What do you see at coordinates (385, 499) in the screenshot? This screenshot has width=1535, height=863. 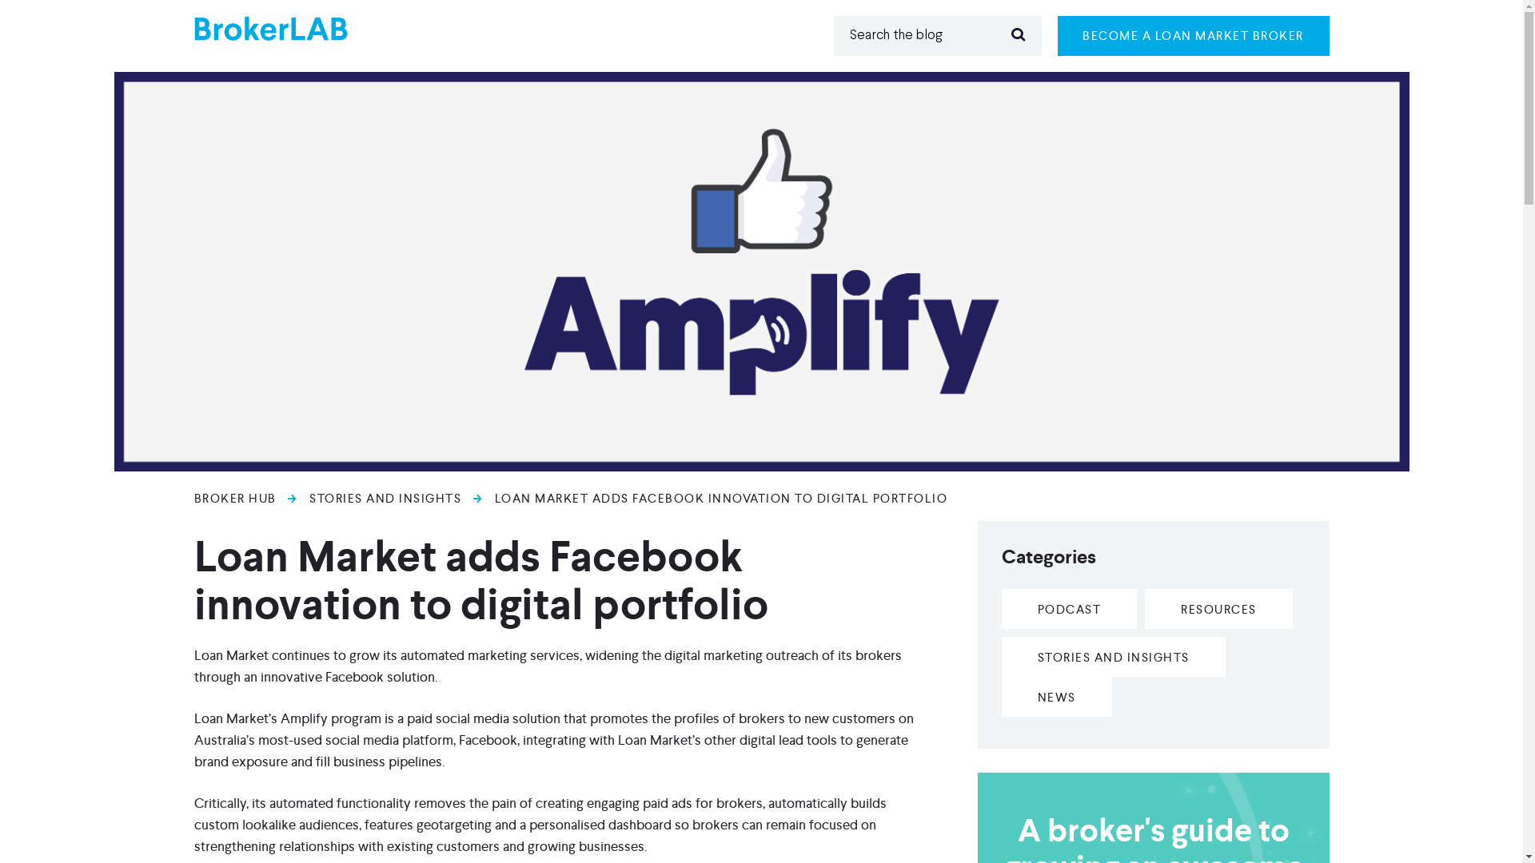 I see `STORIES AND INSIGHTS` at bounding box center [385, 499].